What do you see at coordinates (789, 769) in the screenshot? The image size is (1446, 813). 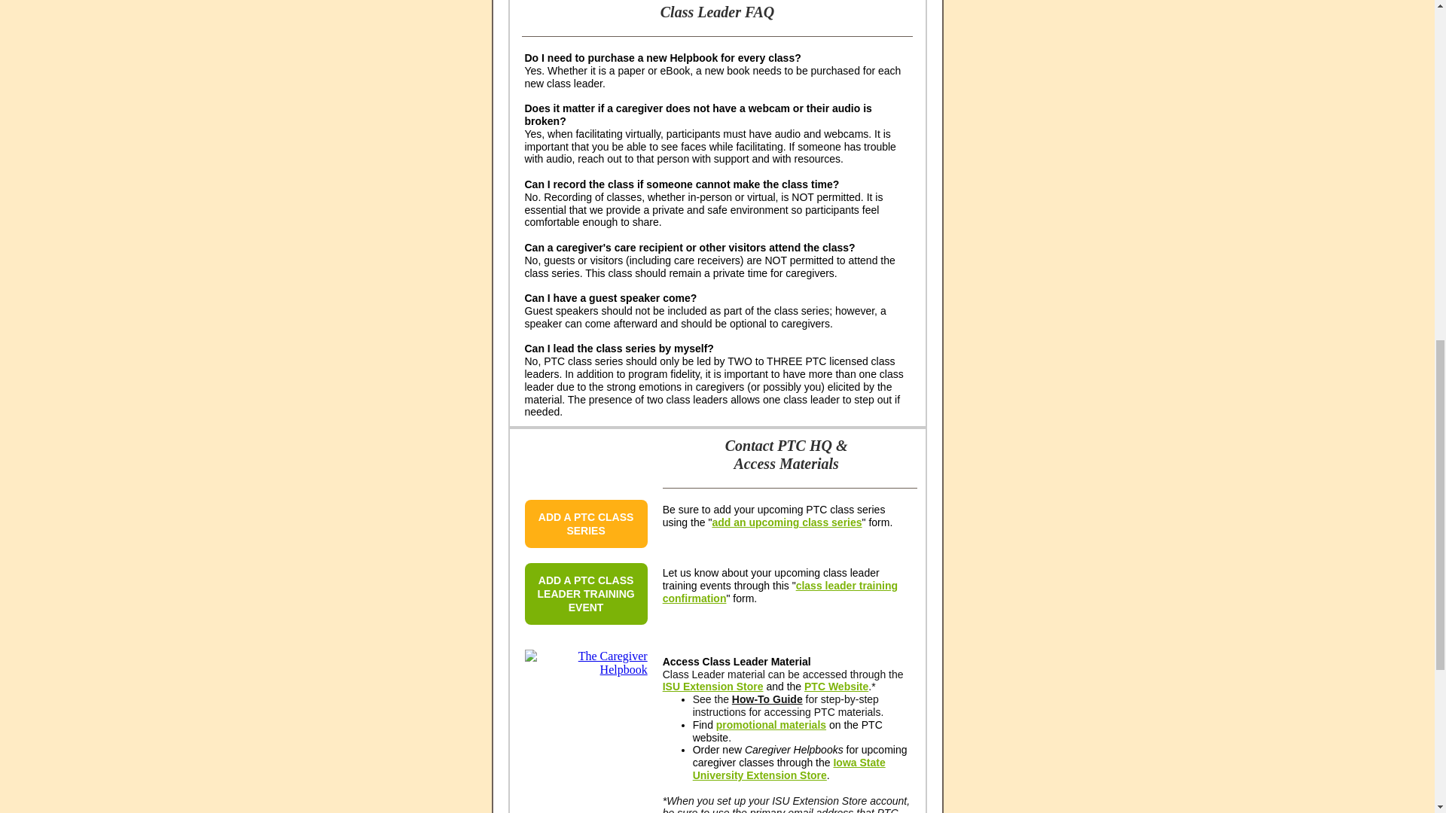 I see `Iowa State University Extension Store` at bounding box center [789, 769].